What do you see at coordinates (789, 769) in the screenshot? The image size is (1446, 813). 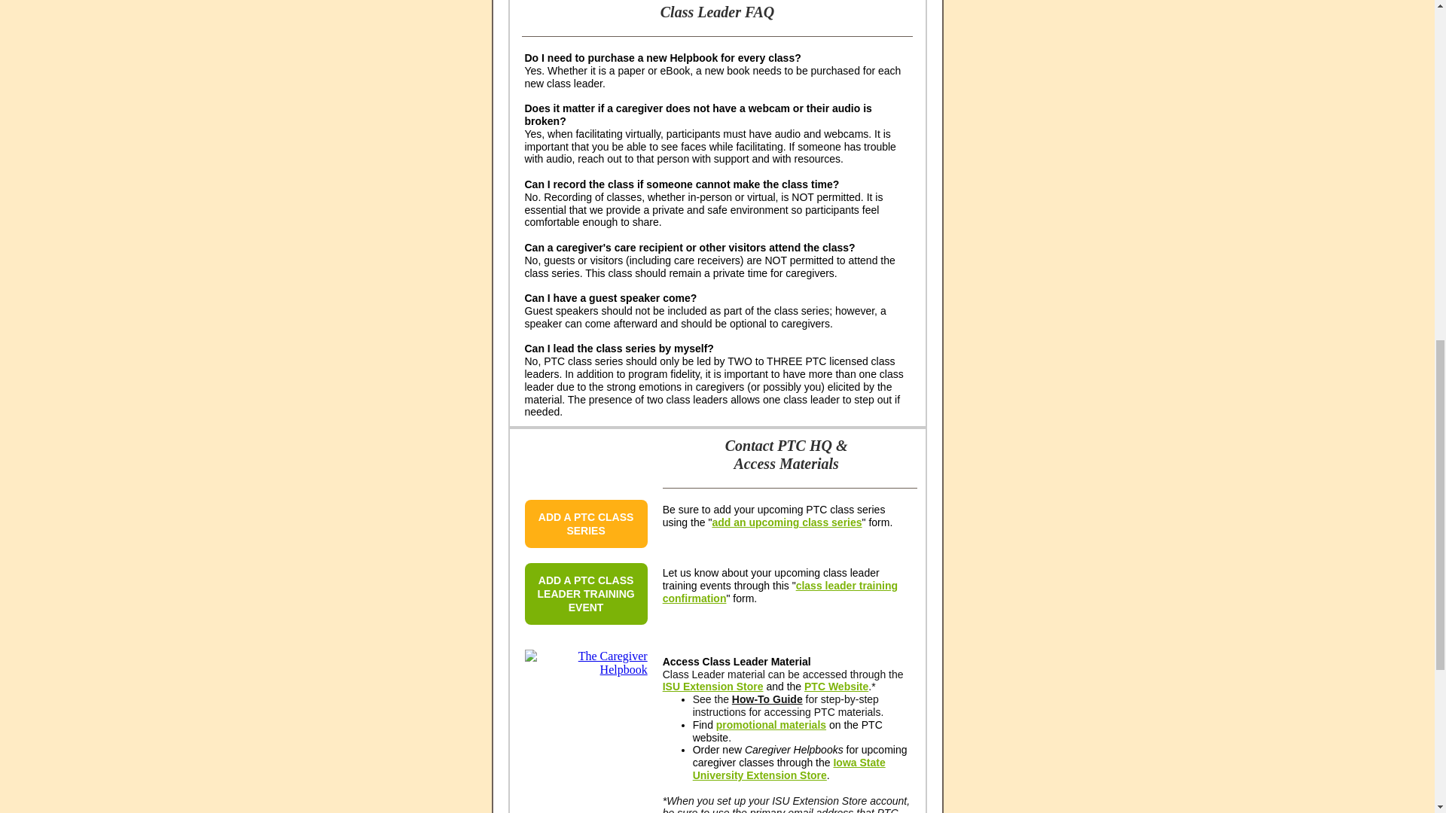 I see `Iowa State University Extension Store` at bounding box center [789, 769].